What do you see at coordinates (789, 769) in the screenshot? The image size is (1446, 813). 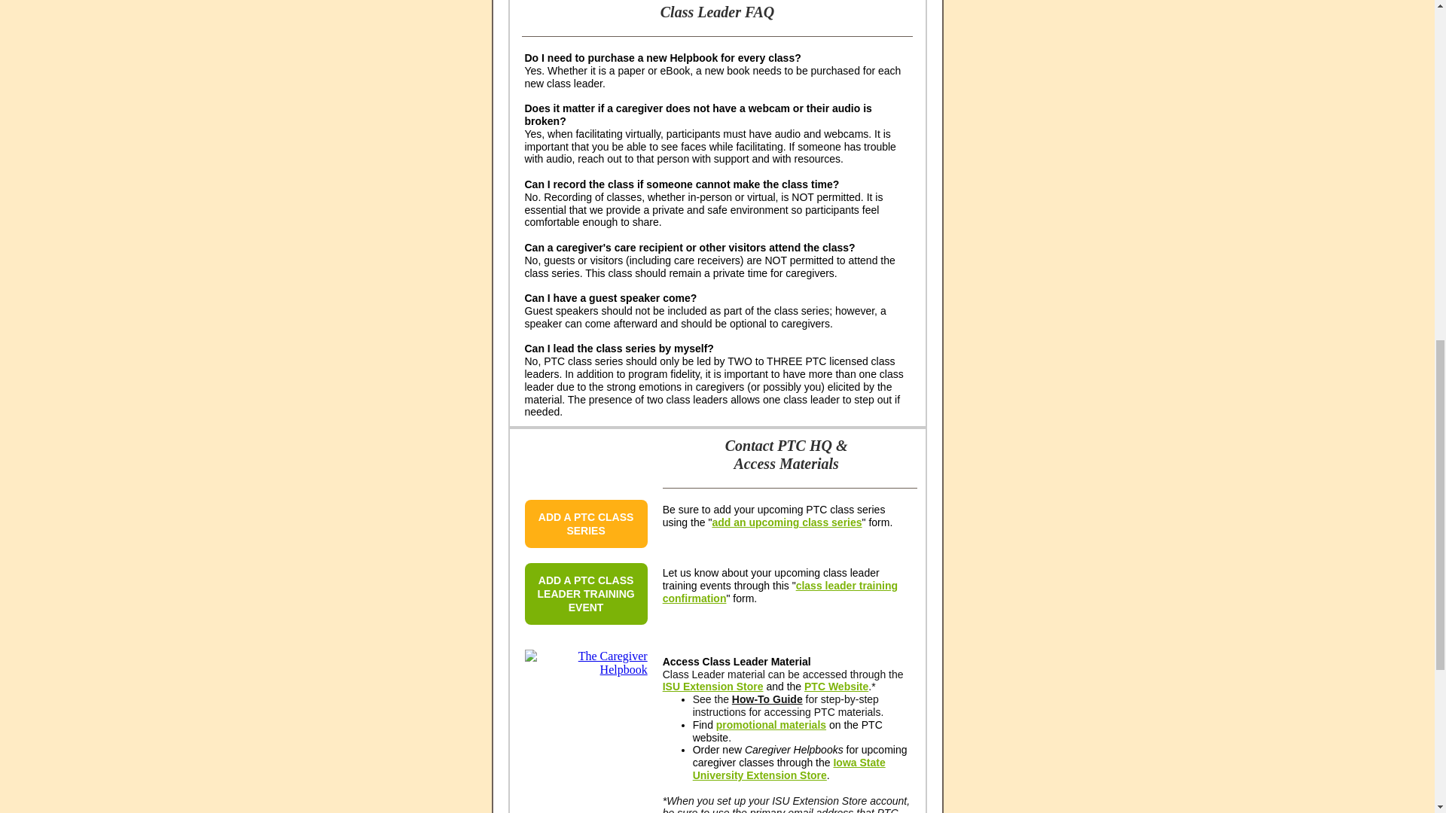 I see `Iowa State University Extension Store` at bounding box center [789, 769].